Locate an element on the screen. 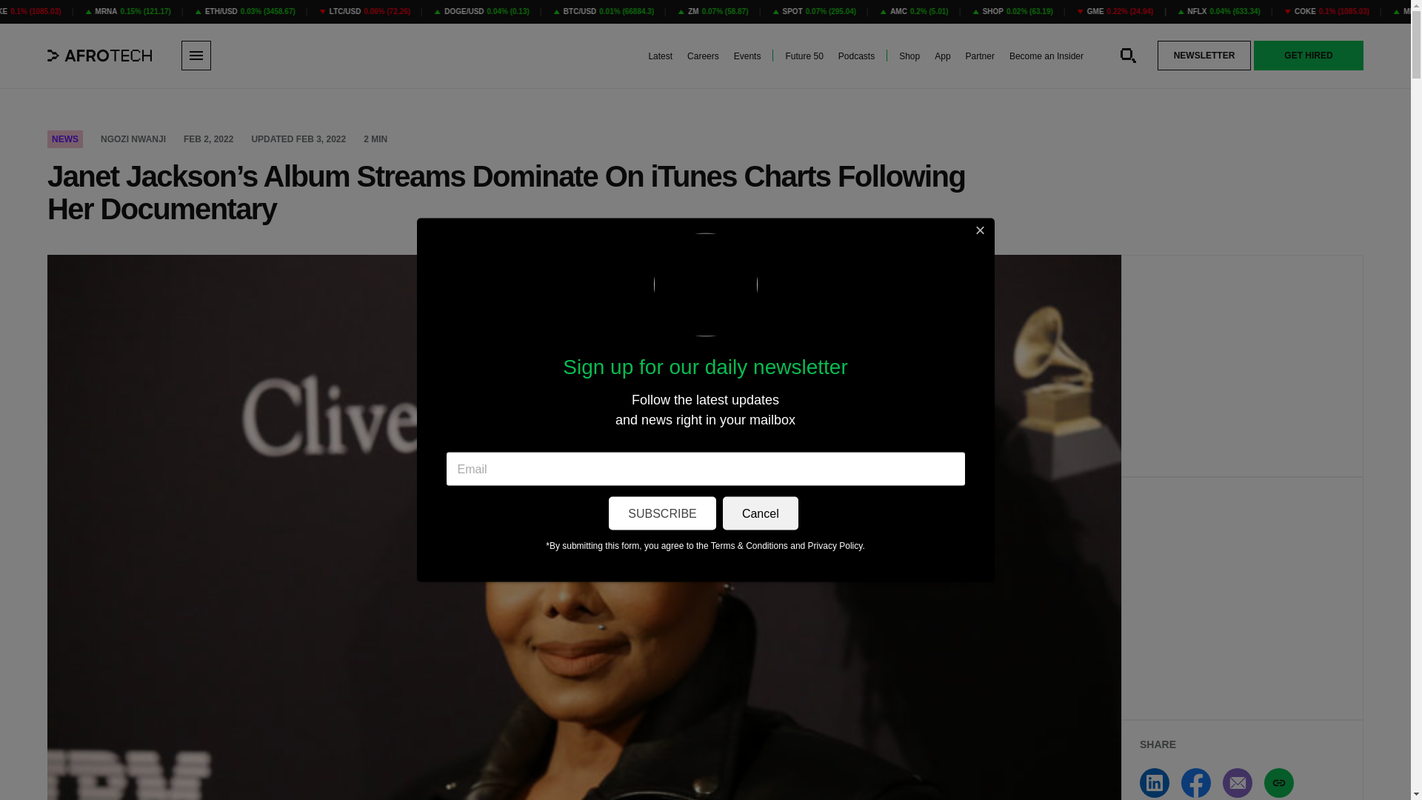  Future 50 is located at coordinates (804, 56).